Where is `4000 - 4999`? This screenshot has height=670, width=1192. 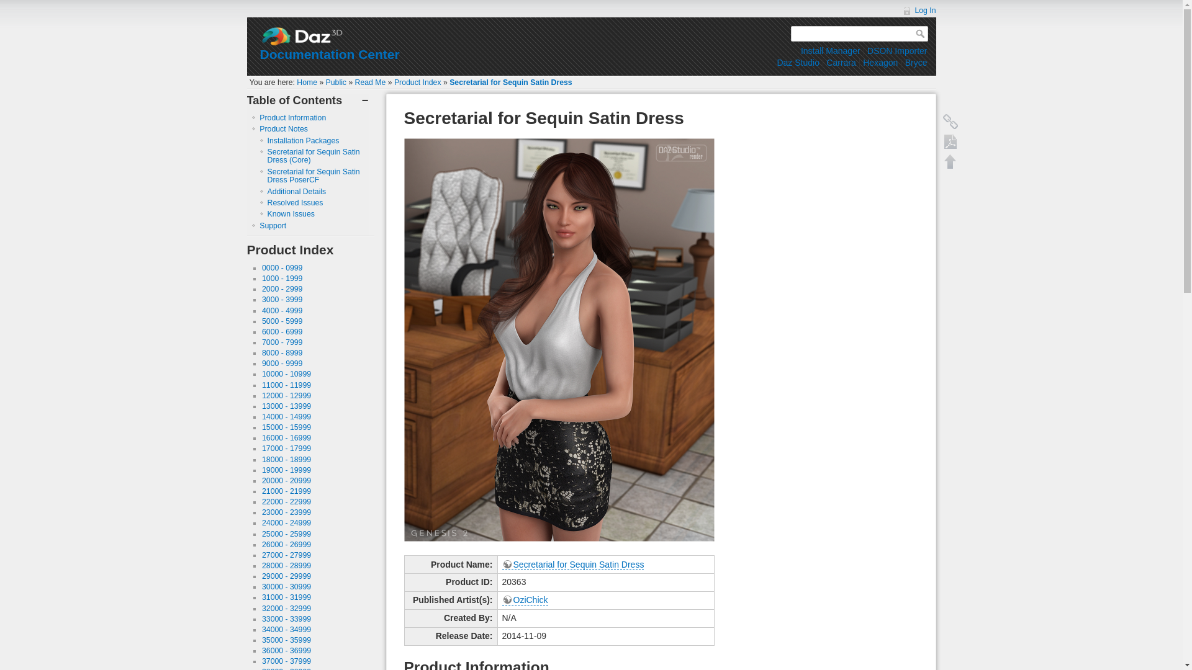 4000 - 4999 is located at coordinates (282, 310).